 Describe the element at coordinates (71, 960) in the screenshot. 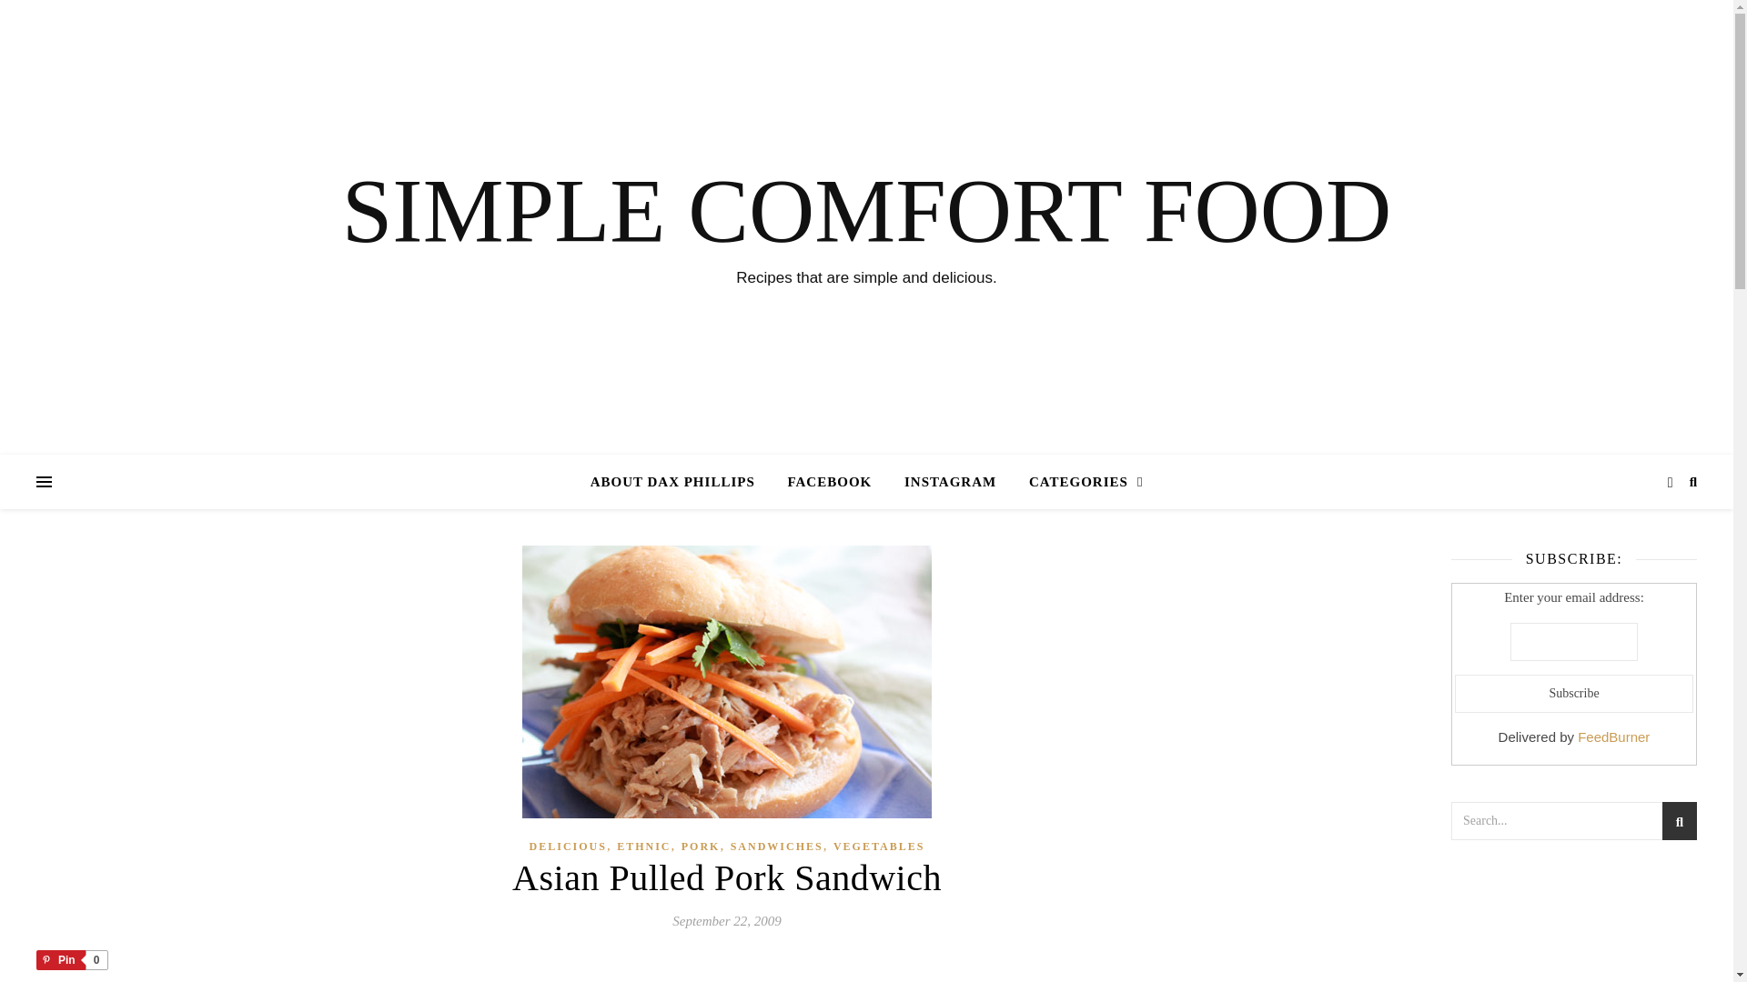

I see `Share on Pinterest` at that location.